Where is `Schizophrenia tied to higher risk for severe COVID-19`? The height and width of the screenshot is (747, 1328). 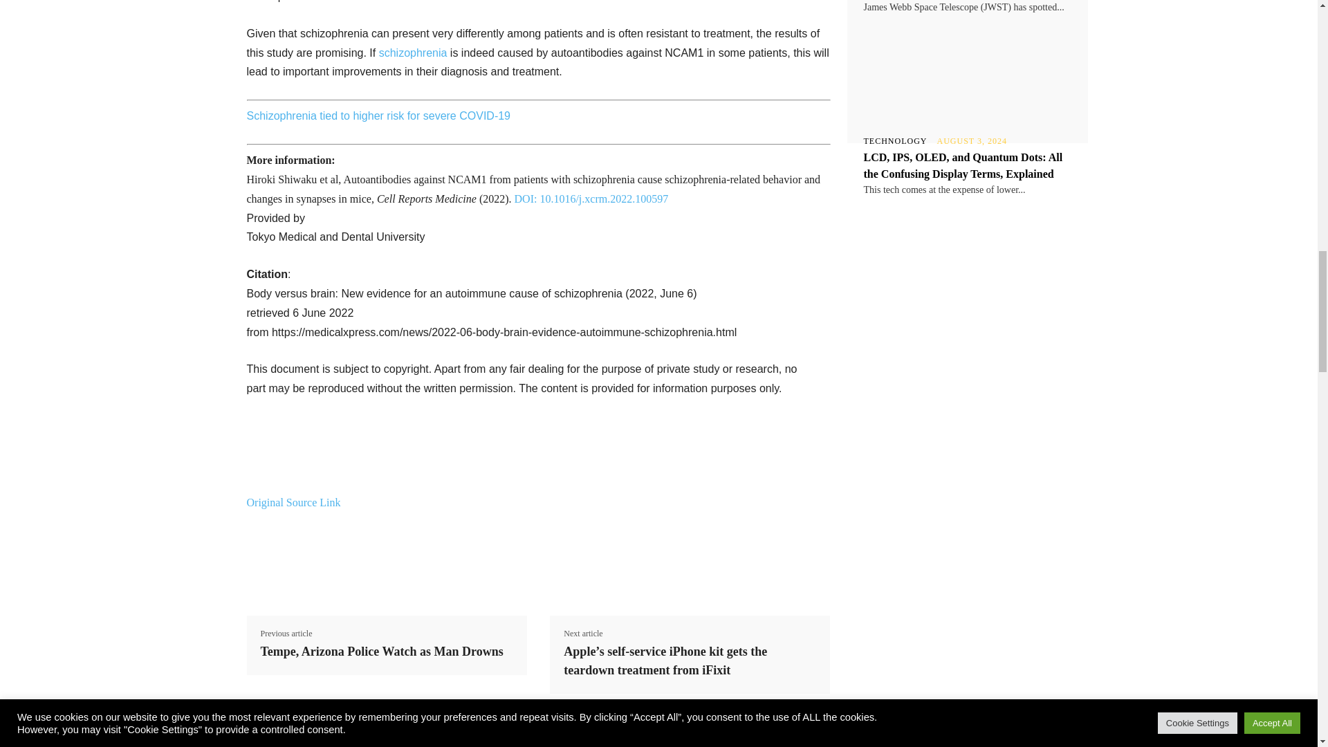
Schizophrenia tied to higher risk for severe COVID-19 is located at coordinates (378, 116).